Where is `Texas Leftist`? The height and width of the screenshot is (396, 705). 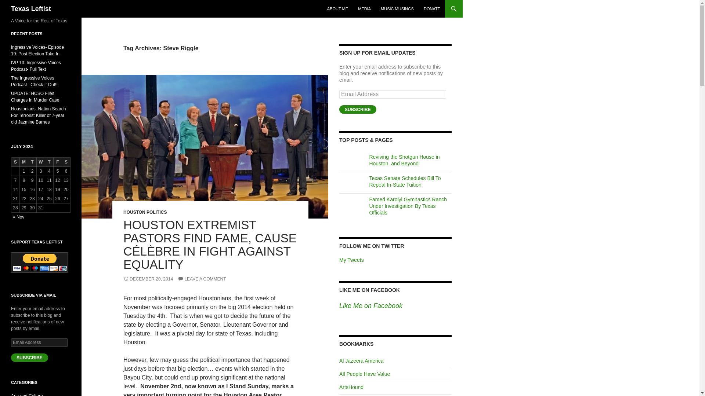
Texas Leftist is located at coordinates (31, 9).